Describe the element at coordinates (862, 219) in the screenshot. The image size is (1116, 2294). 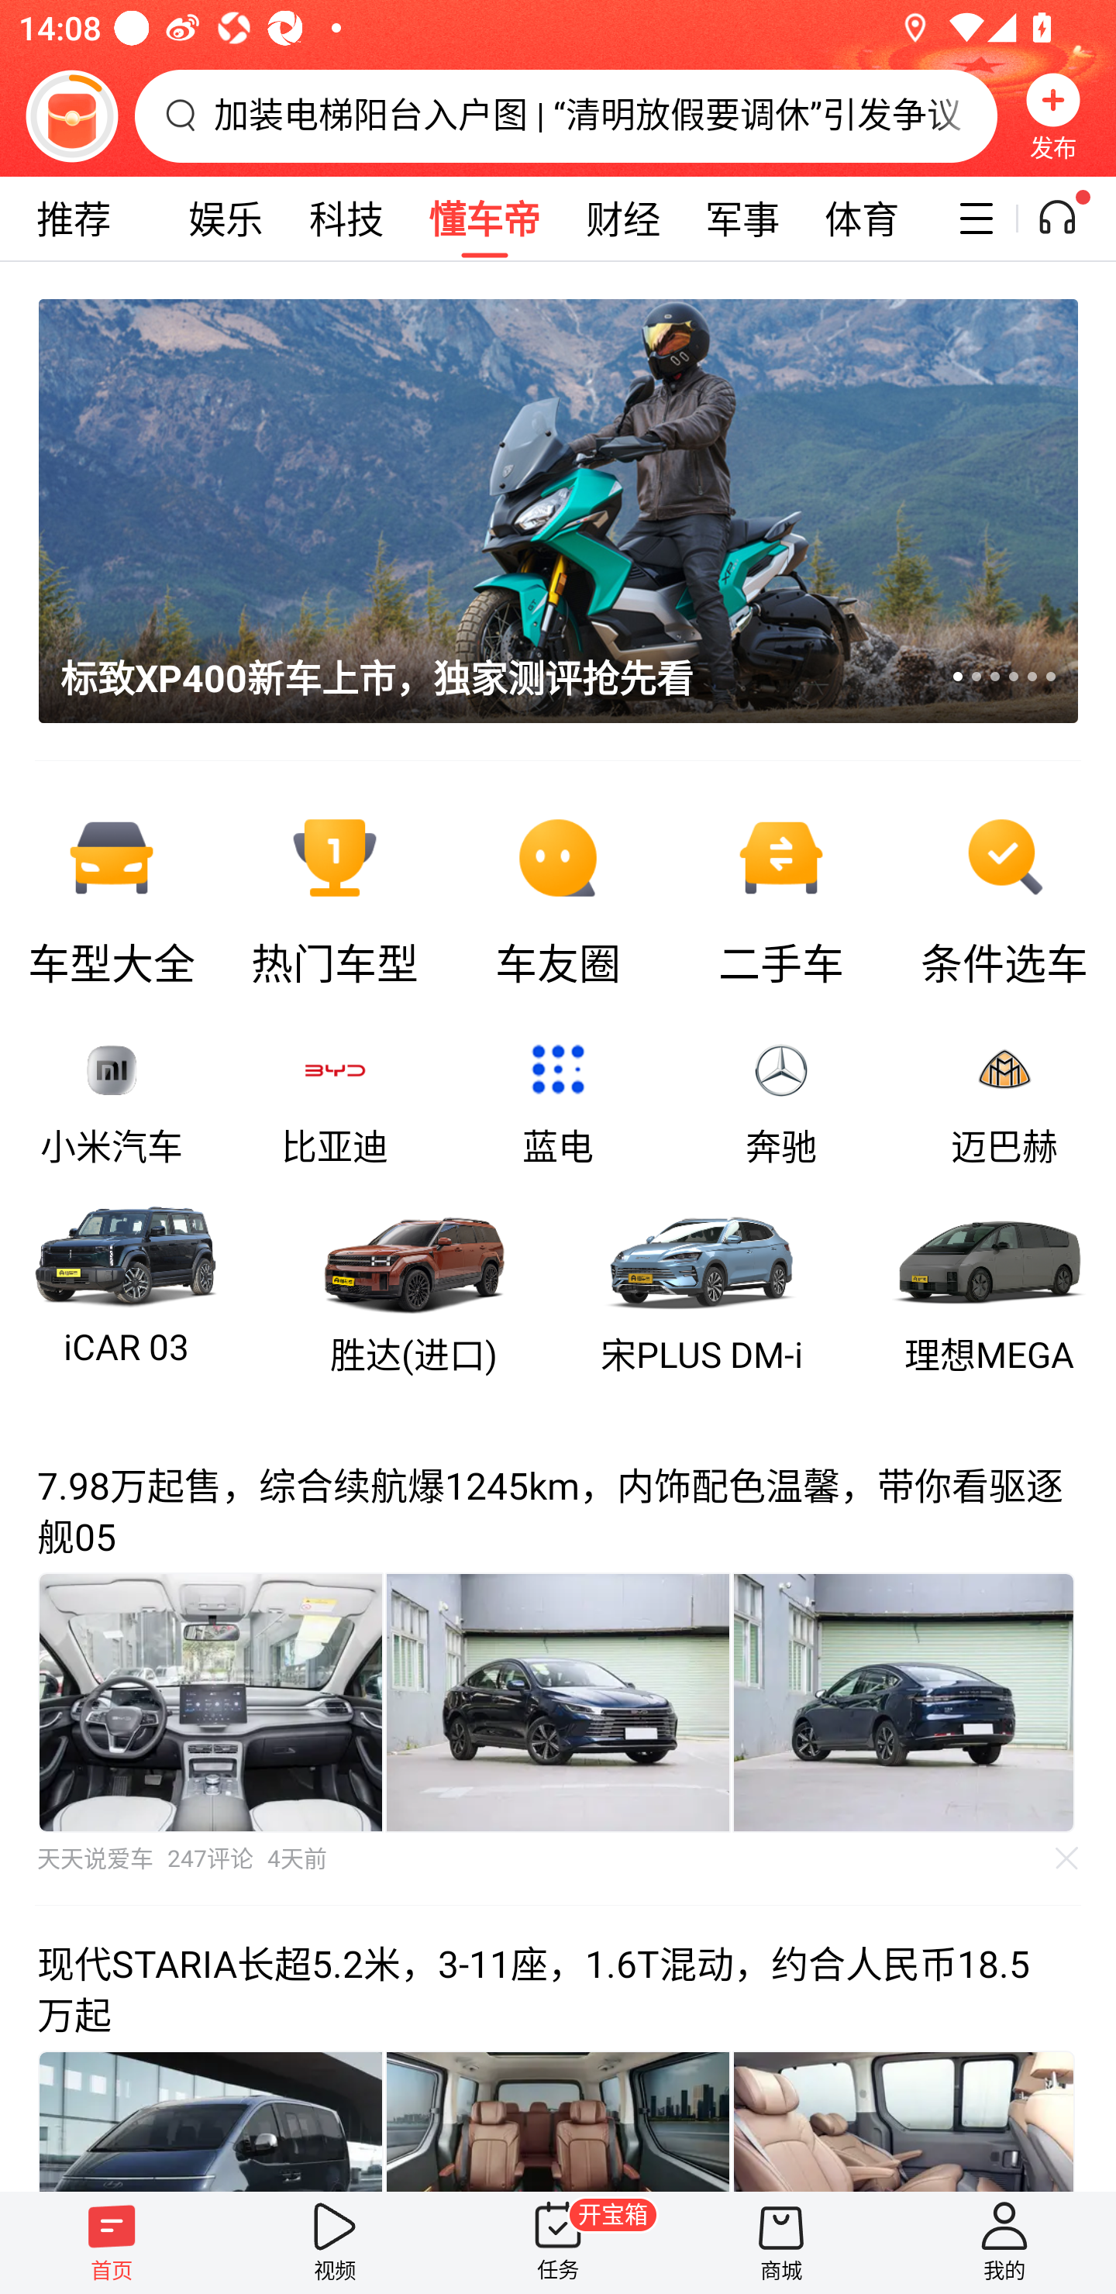
I see `体育` at that location.